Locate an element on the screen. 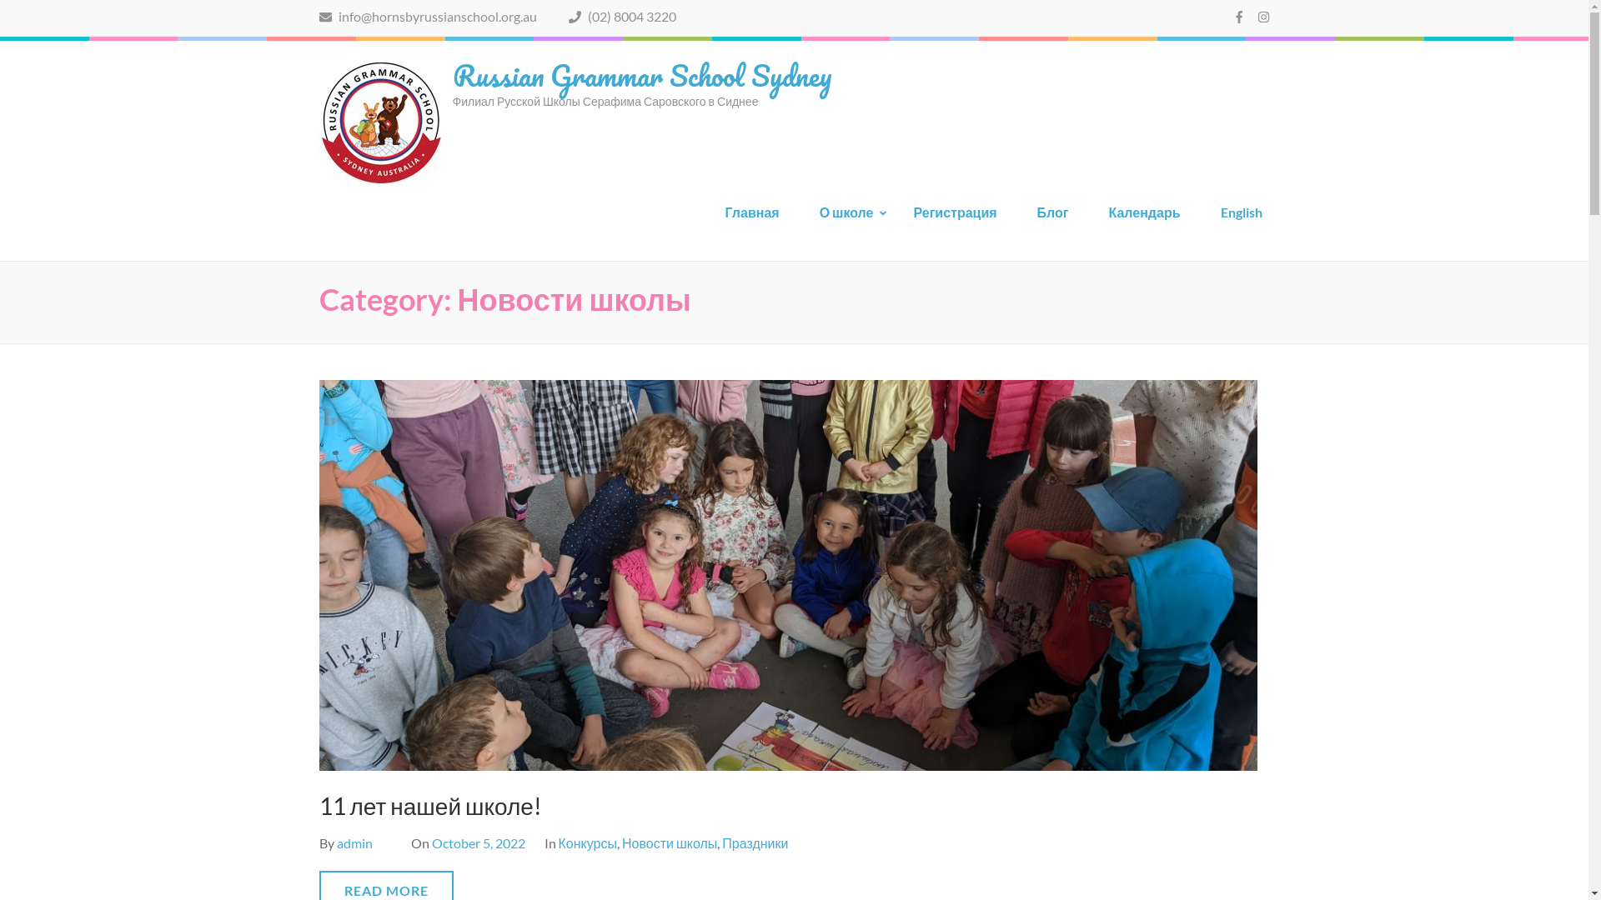 The width and height of the screenshot is (1601, 900). Russian Grammar School Sydney is located at coordinates (641, 75).